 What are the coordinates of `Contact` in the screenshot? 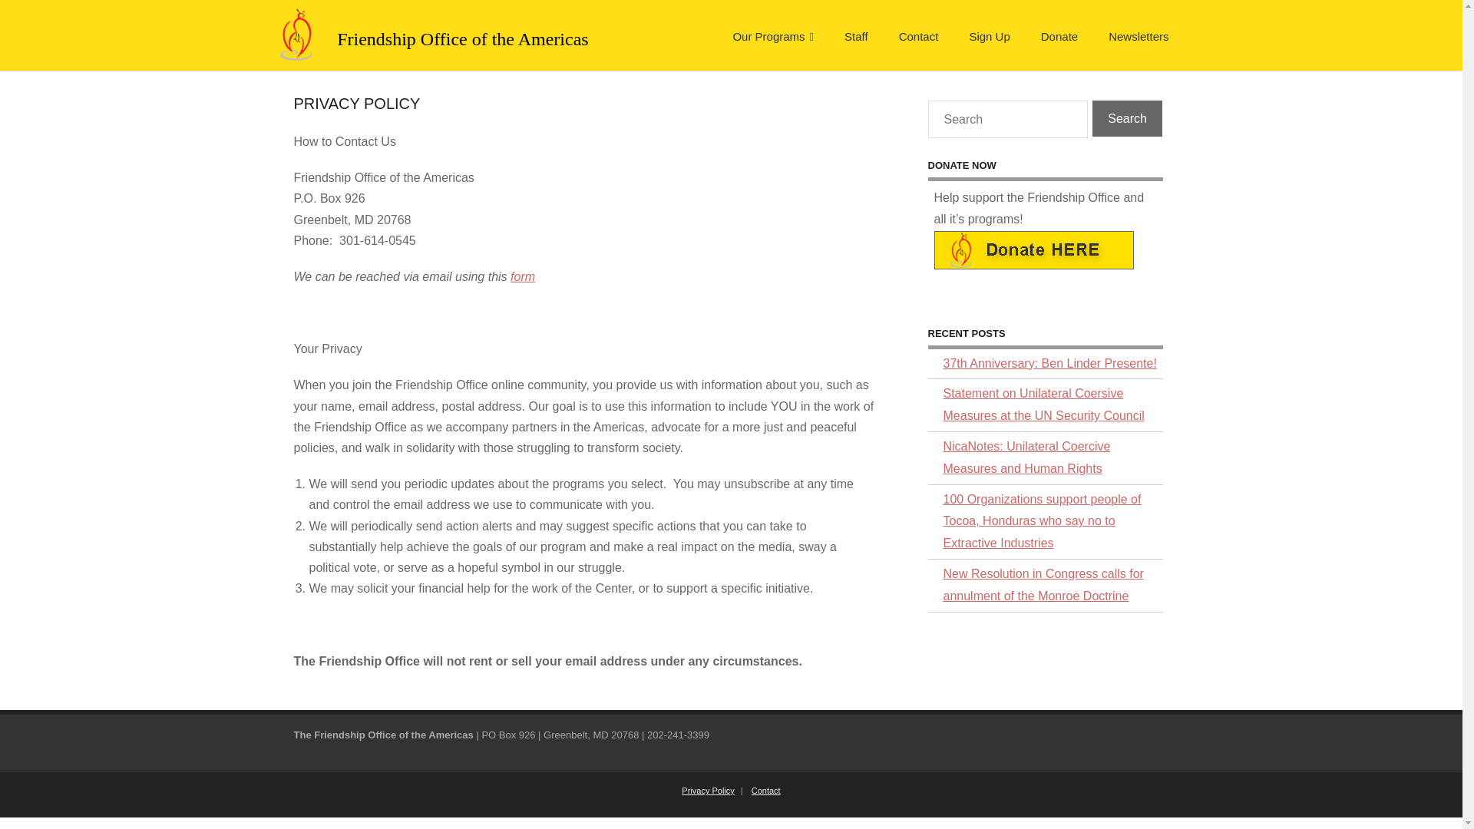 It's located at (918, 29).